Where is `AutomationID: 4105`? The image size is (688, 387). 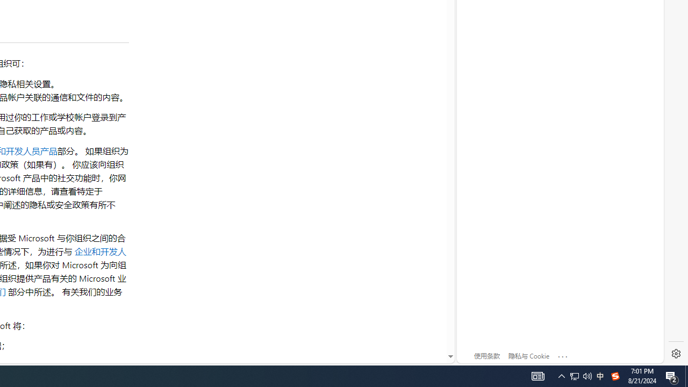 AutomationID: 4105 is located at coordinates (537, 376).